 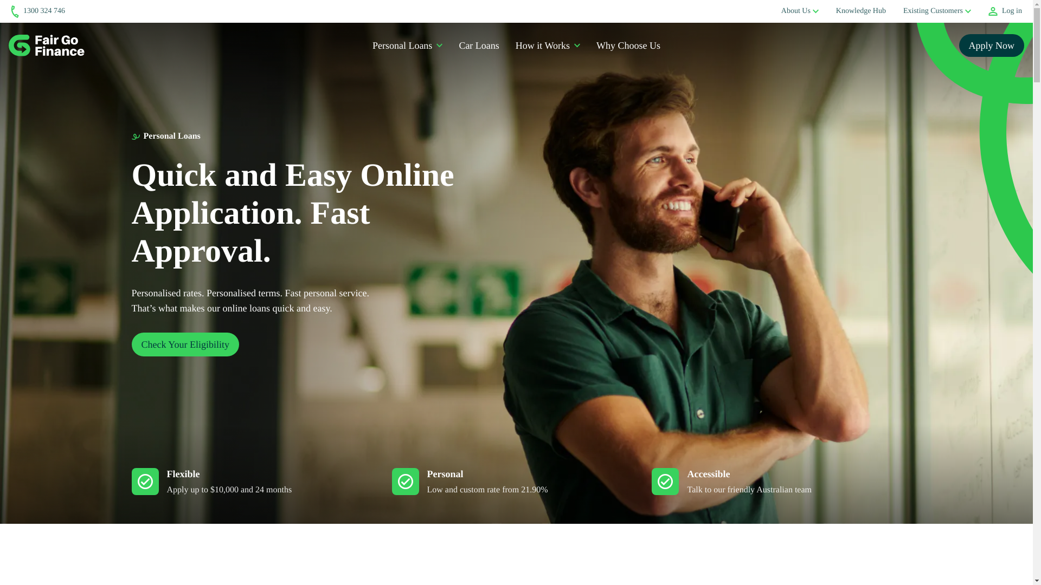 What do you see at coordinates (141, 11) in the screenshot?
I see `Customer reviews powered by Trustpilot` at bounding box center [141, 11].